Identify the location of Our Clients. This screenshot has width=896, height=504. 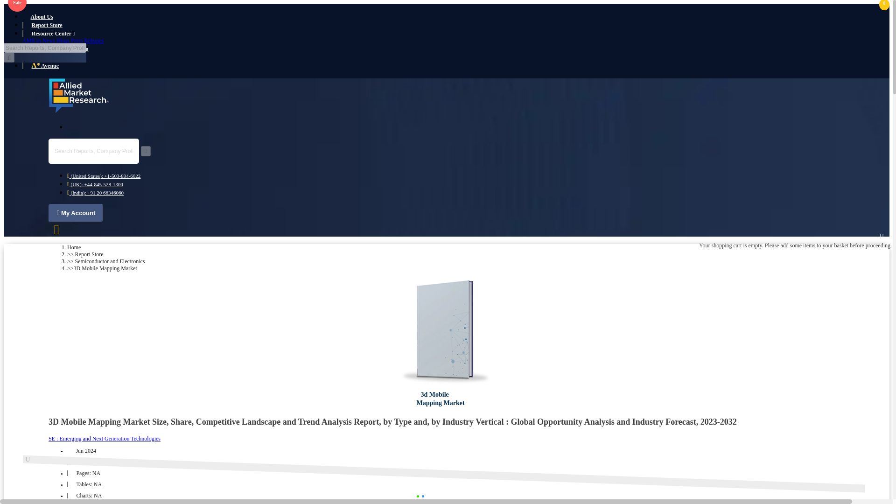
(45, 57).